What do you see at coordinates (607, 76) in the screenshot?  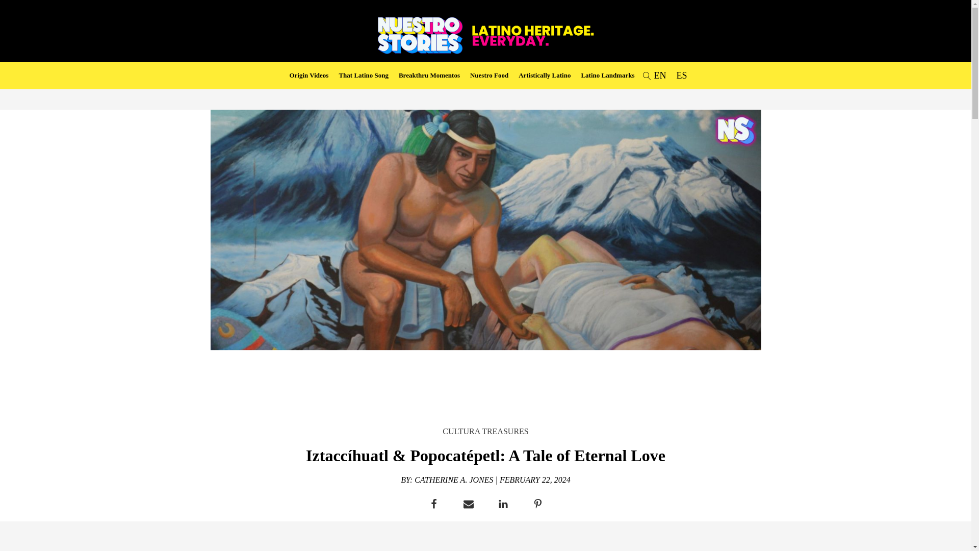 I see `Latino Landmarks` at bounding box center [607, 76].